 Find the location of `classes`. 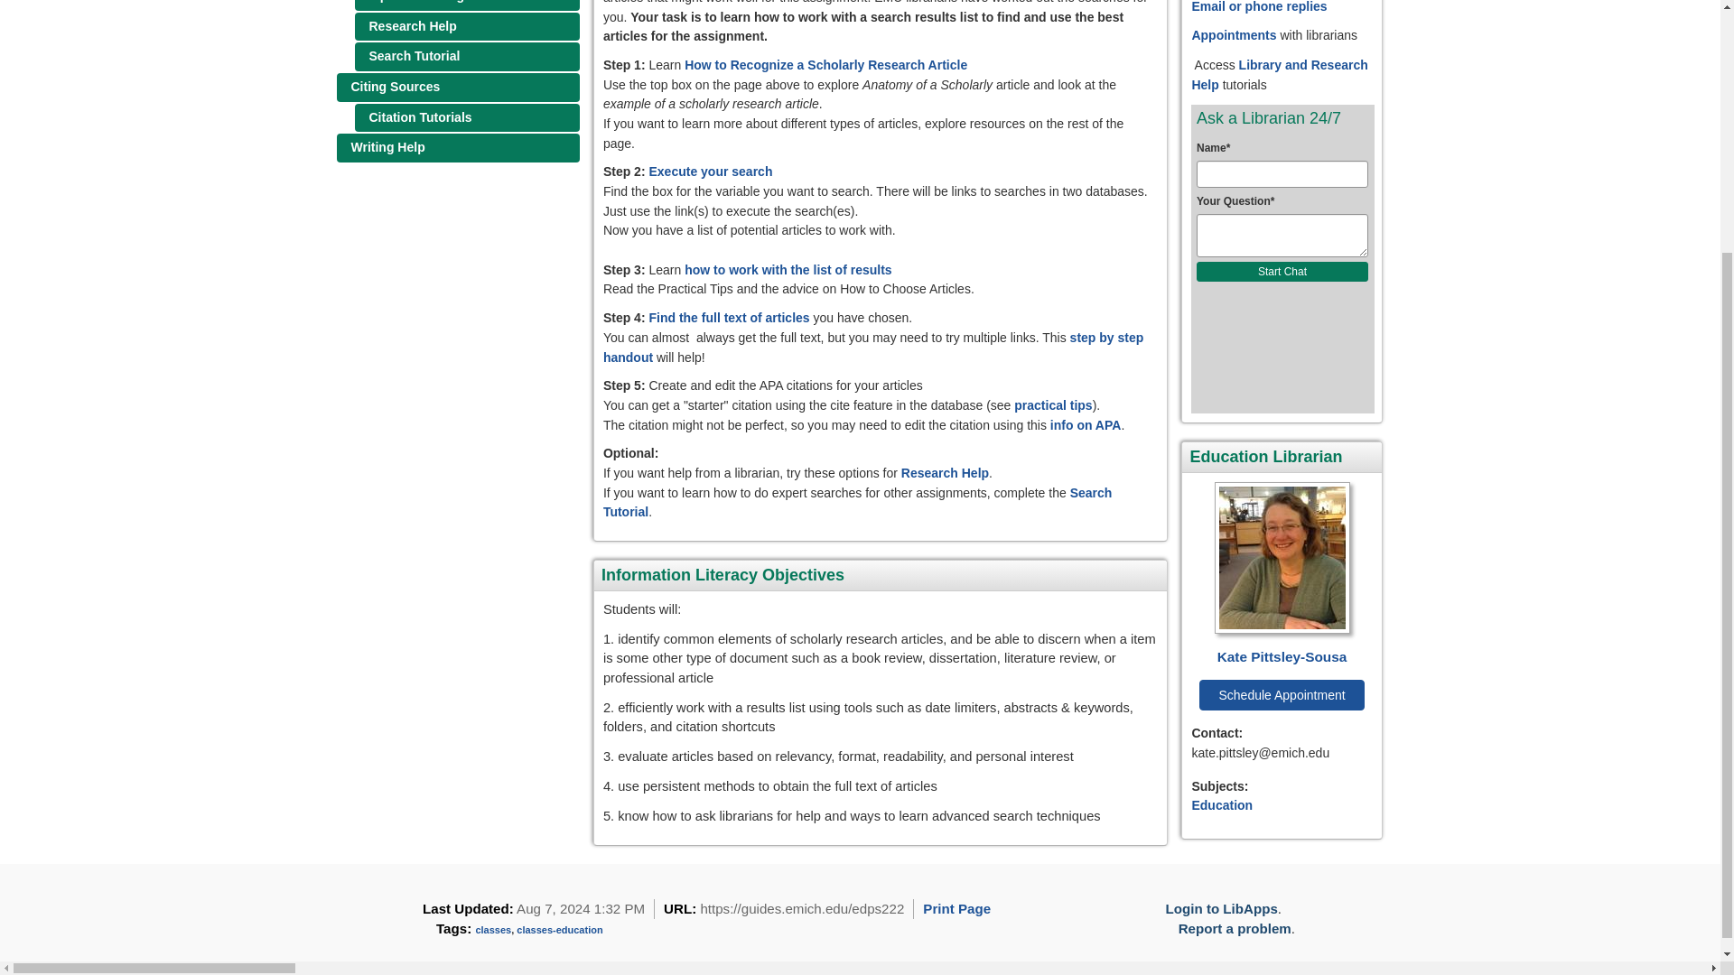

classes is located at coordinates (493, 929).